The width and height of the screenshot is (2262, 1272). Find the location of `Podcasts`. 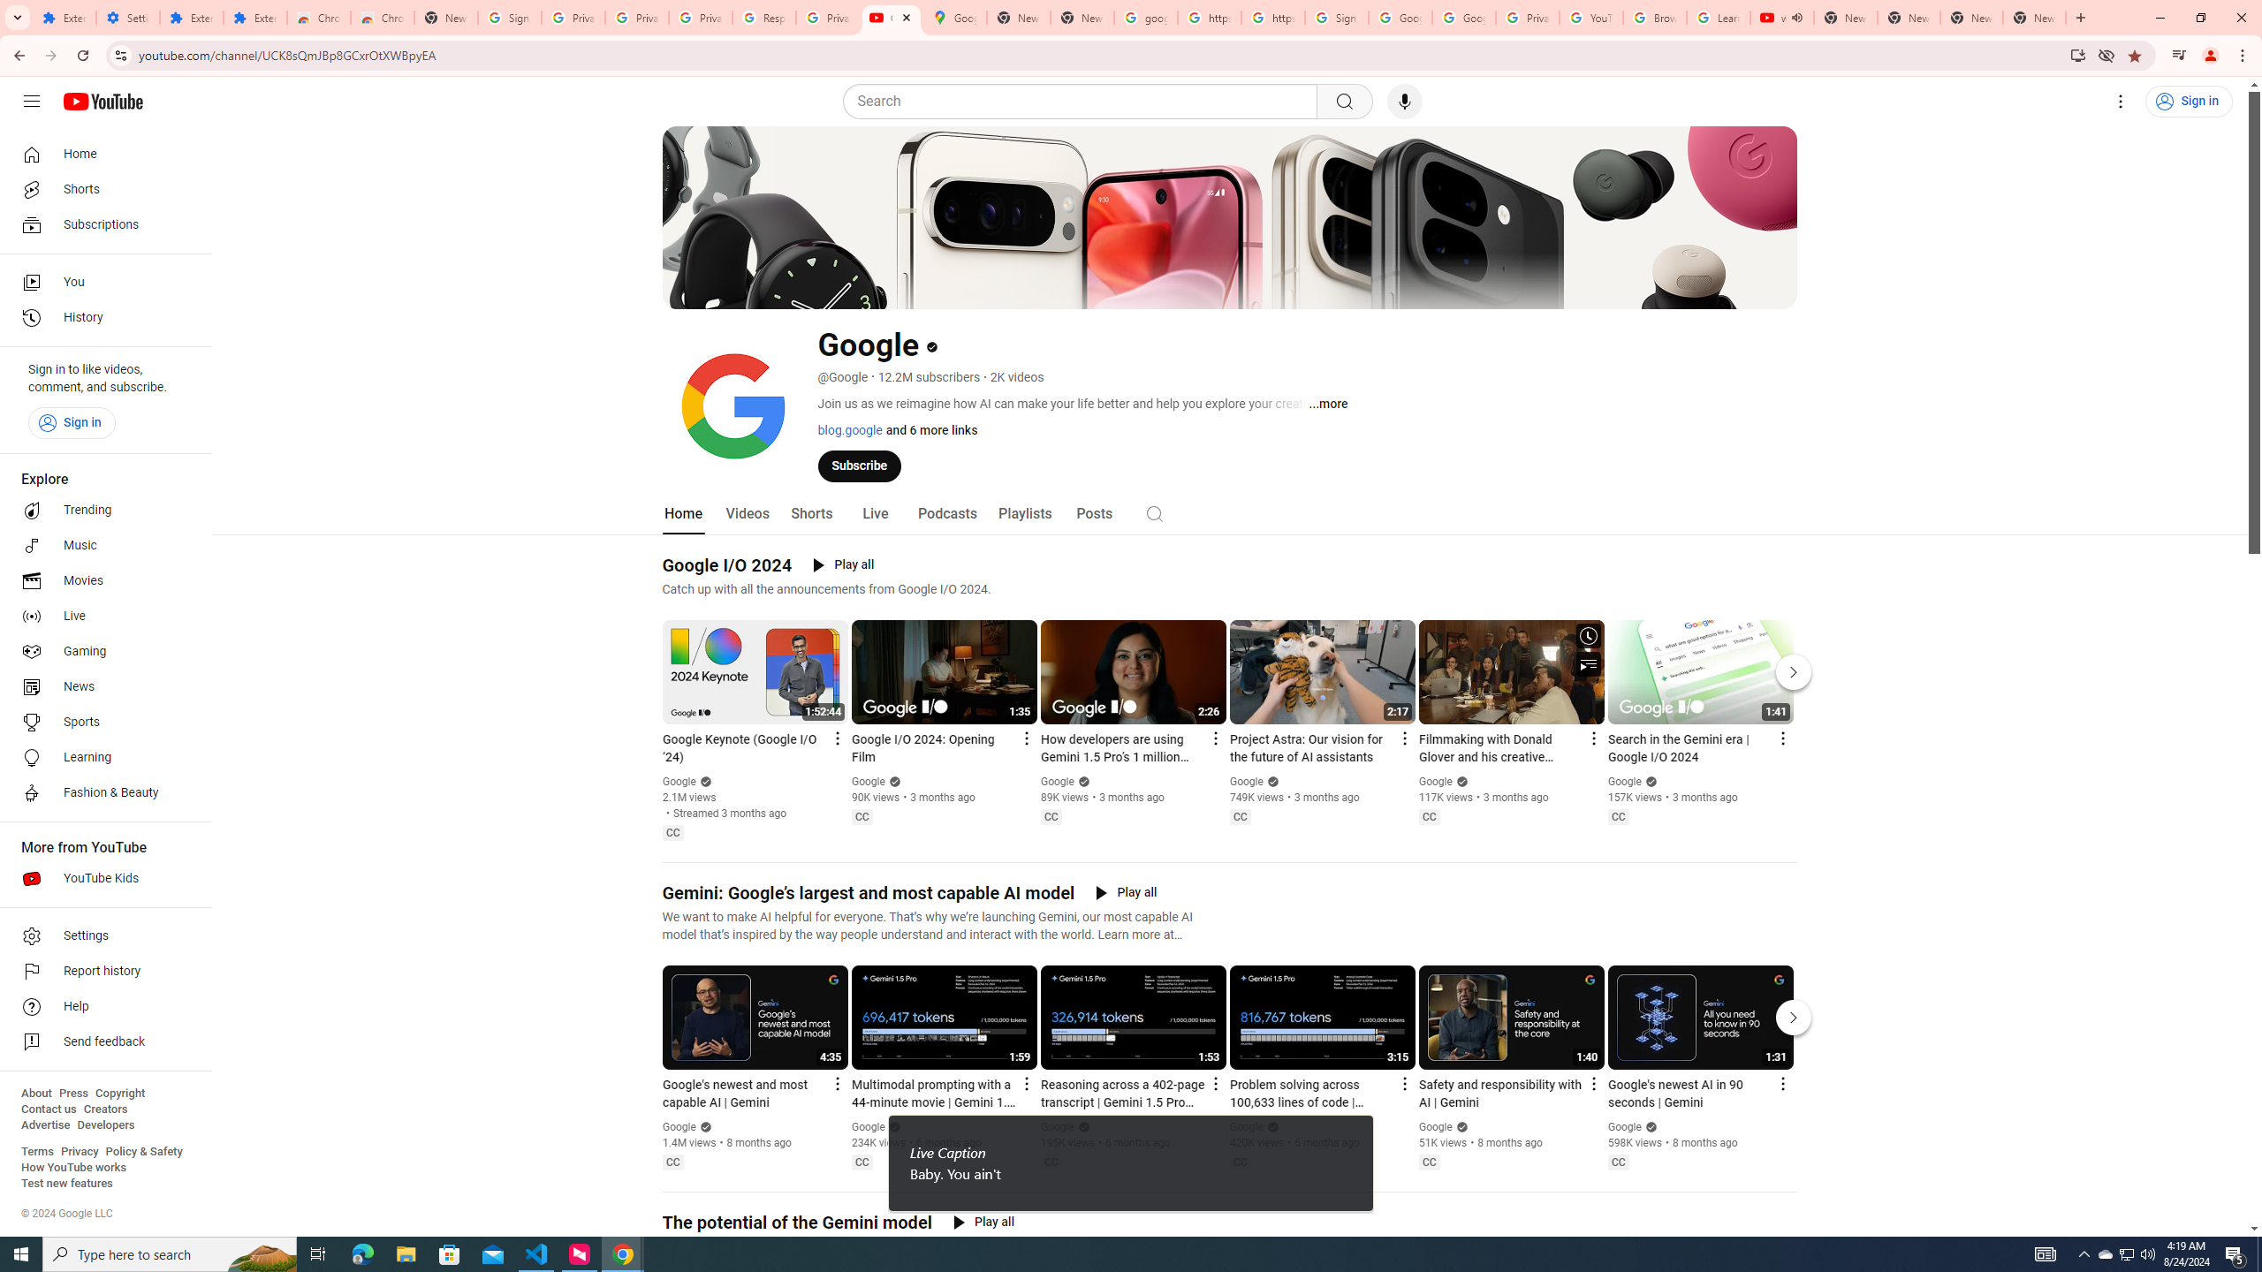

Podcasts is located at coordinates (945, 514).